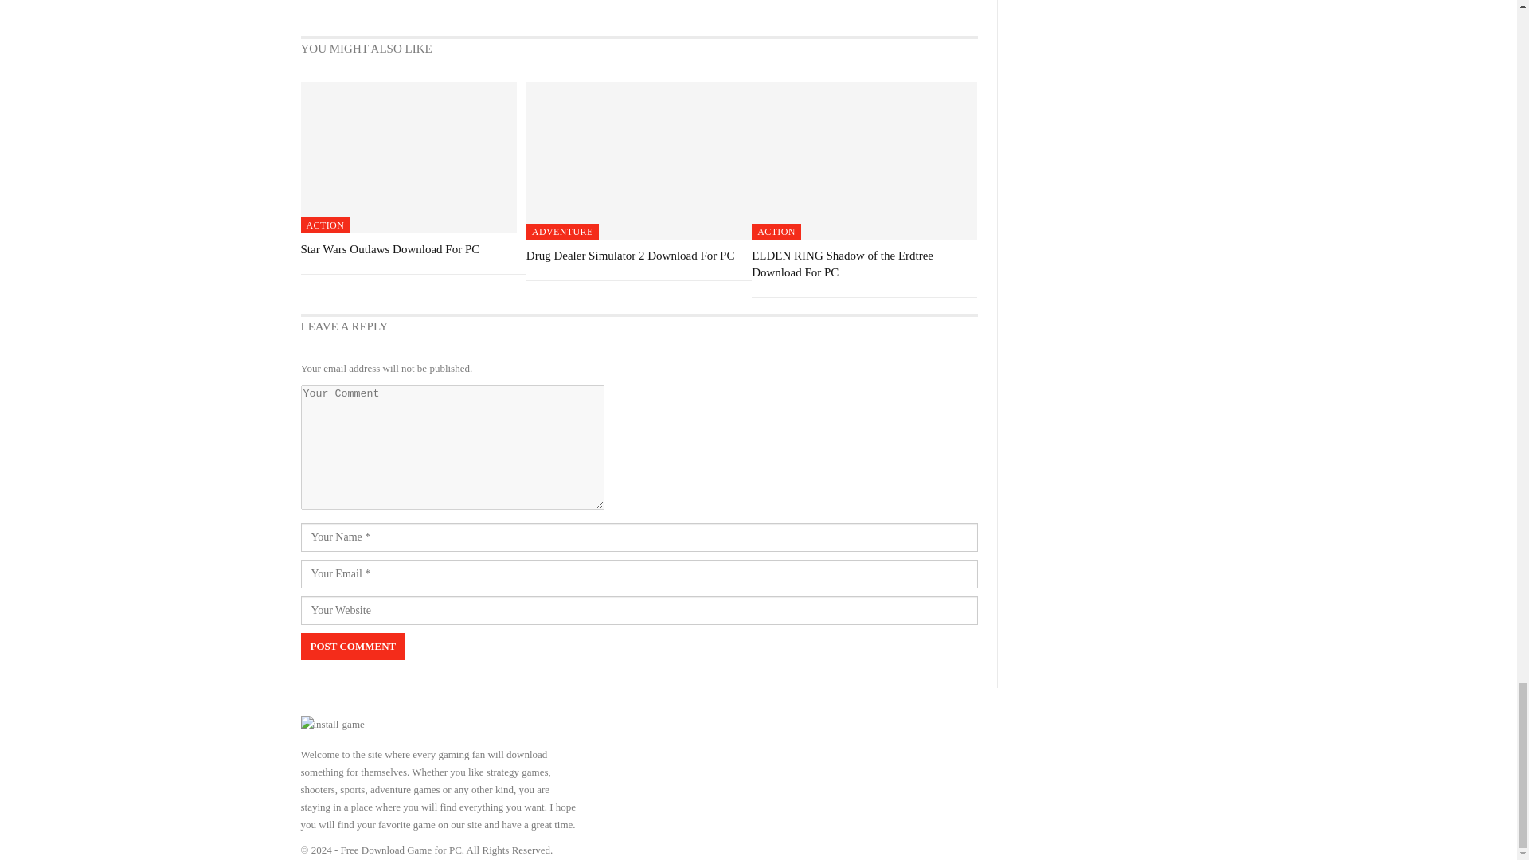  What do you see at coordinates (390, 248) in the screenshot?
I see `Star Wars Outlaws Download For PC` at bounding box center [390, 248].